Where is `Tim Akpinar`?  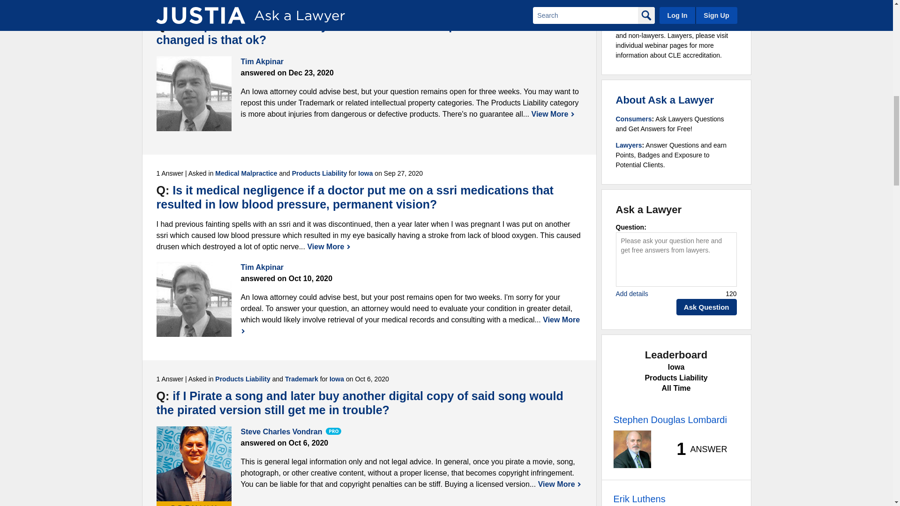
Tim Akpinar is located at coordinates (194, 299).